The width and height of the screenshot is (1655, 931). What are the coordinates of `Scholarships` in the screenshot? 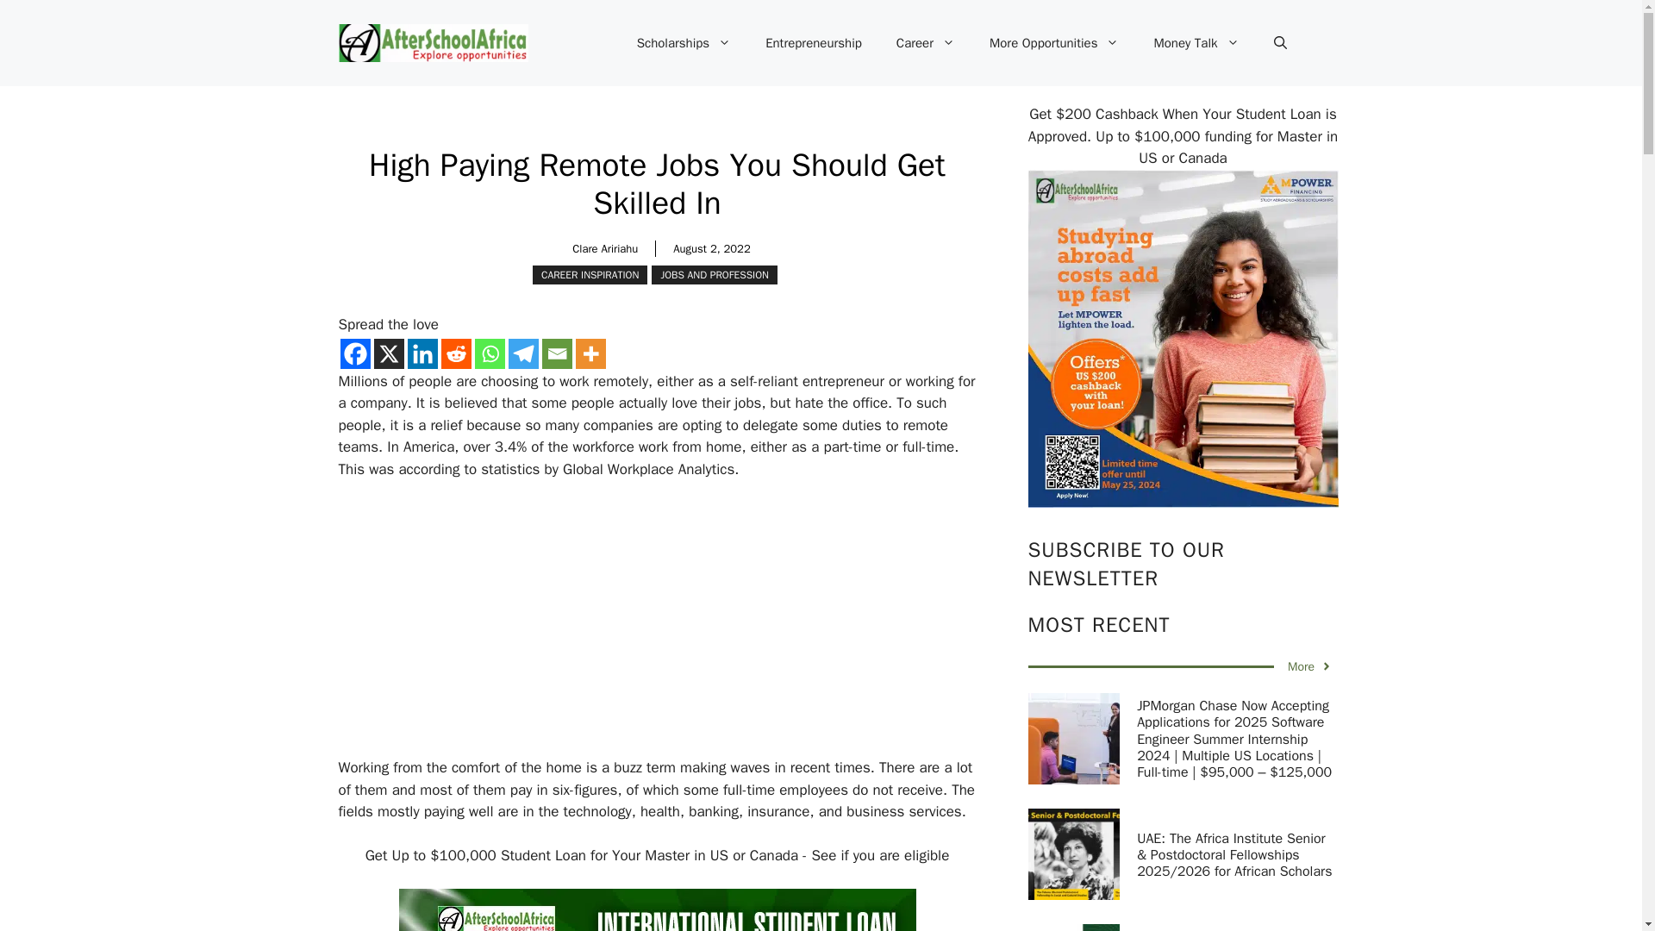 It's located at (683, 43).